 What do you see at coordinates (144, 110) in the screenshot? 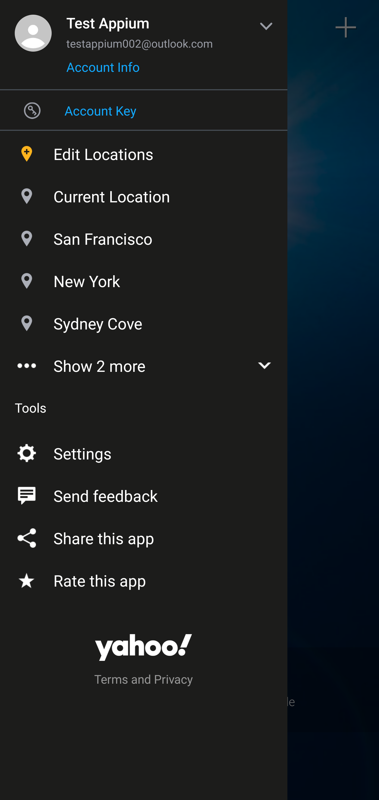
I see `Account Key` at bounding box center [144, 110].